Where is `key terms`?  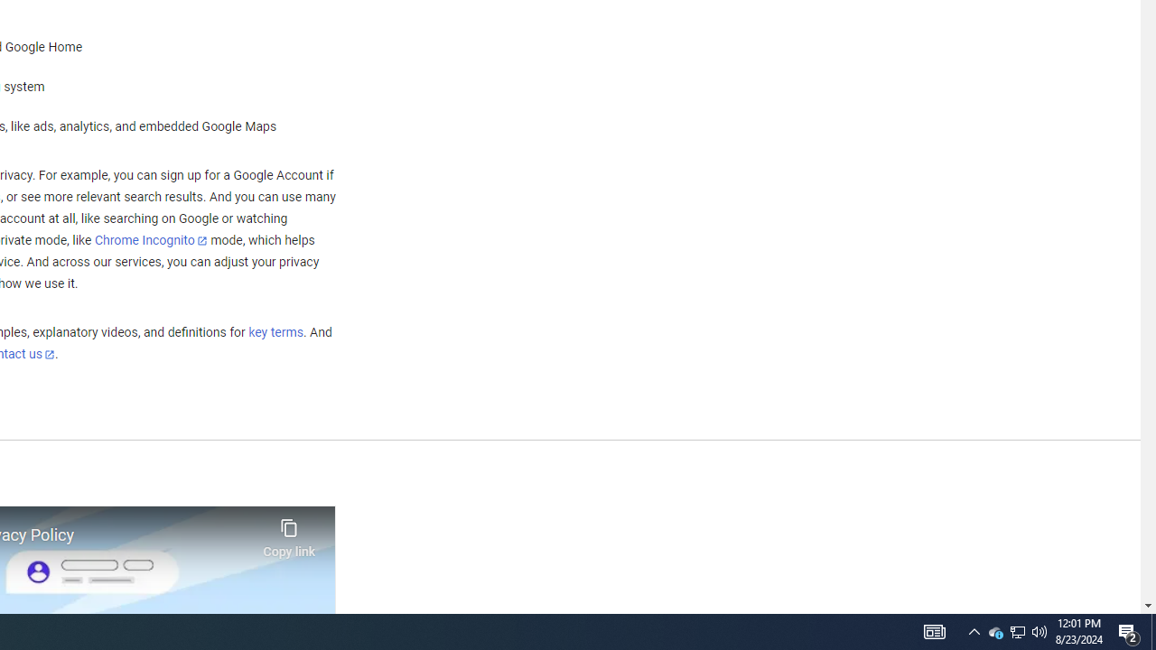
key terms is located at coordinates (275, 333).